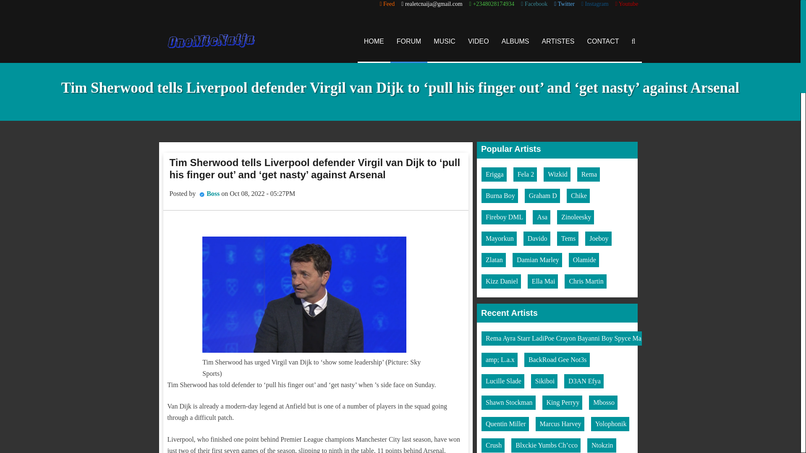 This screenshot has height=453, width=806. Describe the element at coordinates (516, 41) in the screenshot. I see `ALBUMS` at that location.